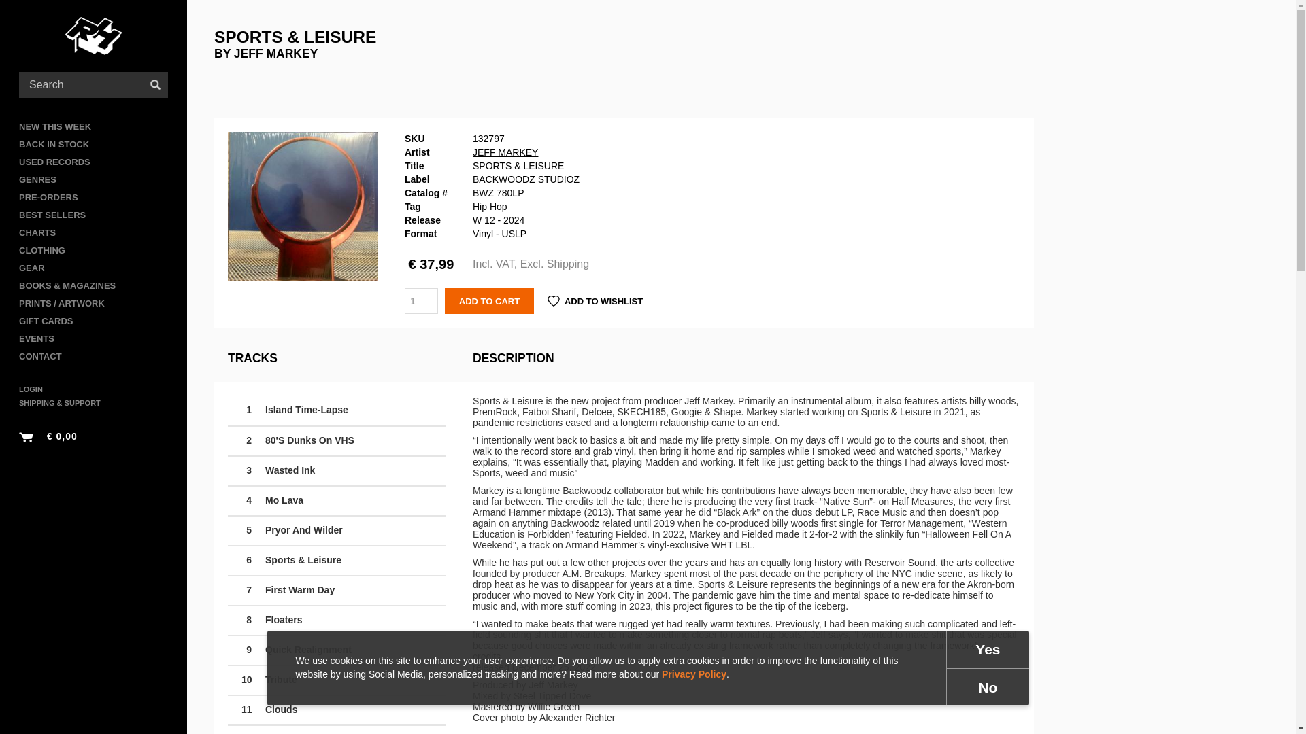 This screenshot has width=1306, height=734. Describe the element at coordinates (94, 321) in the screenshot. I see `GIFT CARDS` at that location.